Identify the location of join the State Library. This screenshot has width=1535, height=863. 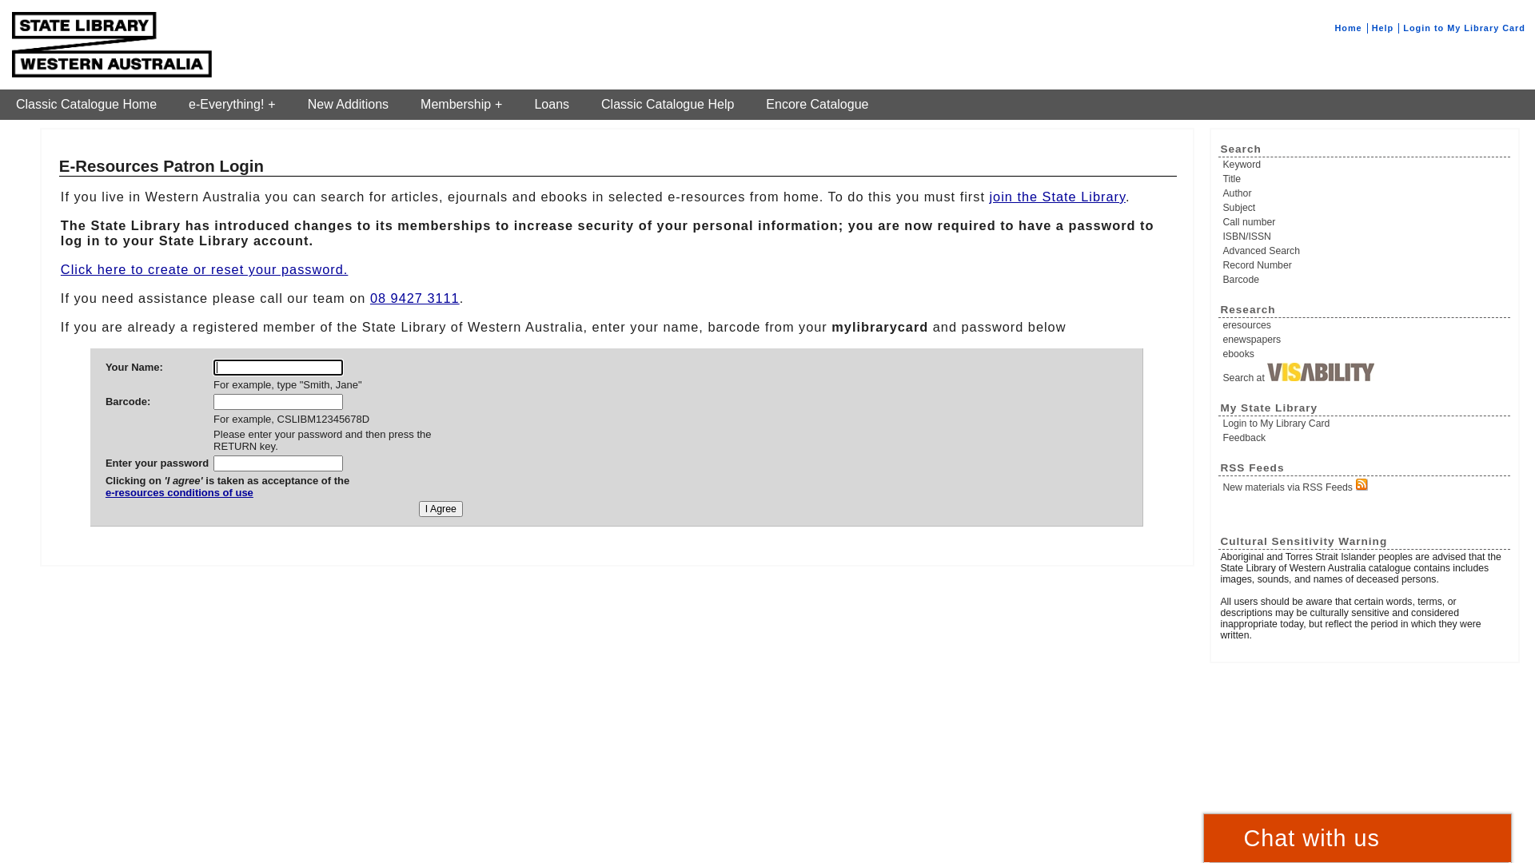
(1057, 197).